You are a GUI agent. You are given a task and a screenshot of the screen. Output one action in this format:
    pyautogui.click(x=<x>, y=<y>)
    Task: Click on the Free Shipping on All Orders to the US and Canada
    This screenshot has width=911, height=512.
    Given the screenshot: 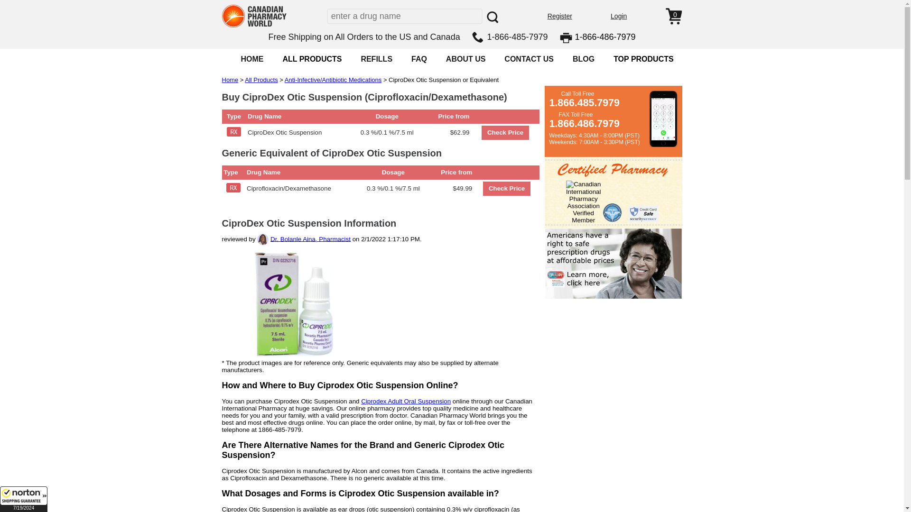 What is the action you would take?
    pyautogui.click(x=363, y=37)
    